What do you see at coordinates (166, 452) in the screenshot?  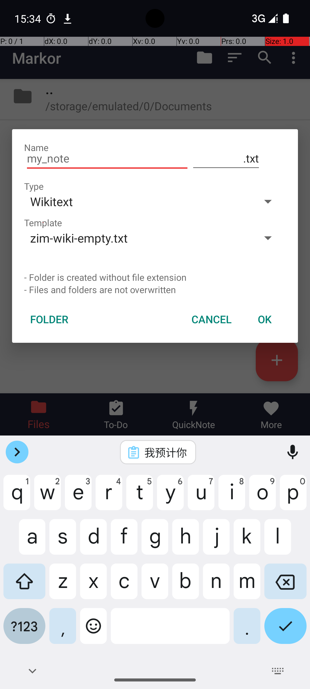 I see `我预计你` at bounding box center [166, 452].